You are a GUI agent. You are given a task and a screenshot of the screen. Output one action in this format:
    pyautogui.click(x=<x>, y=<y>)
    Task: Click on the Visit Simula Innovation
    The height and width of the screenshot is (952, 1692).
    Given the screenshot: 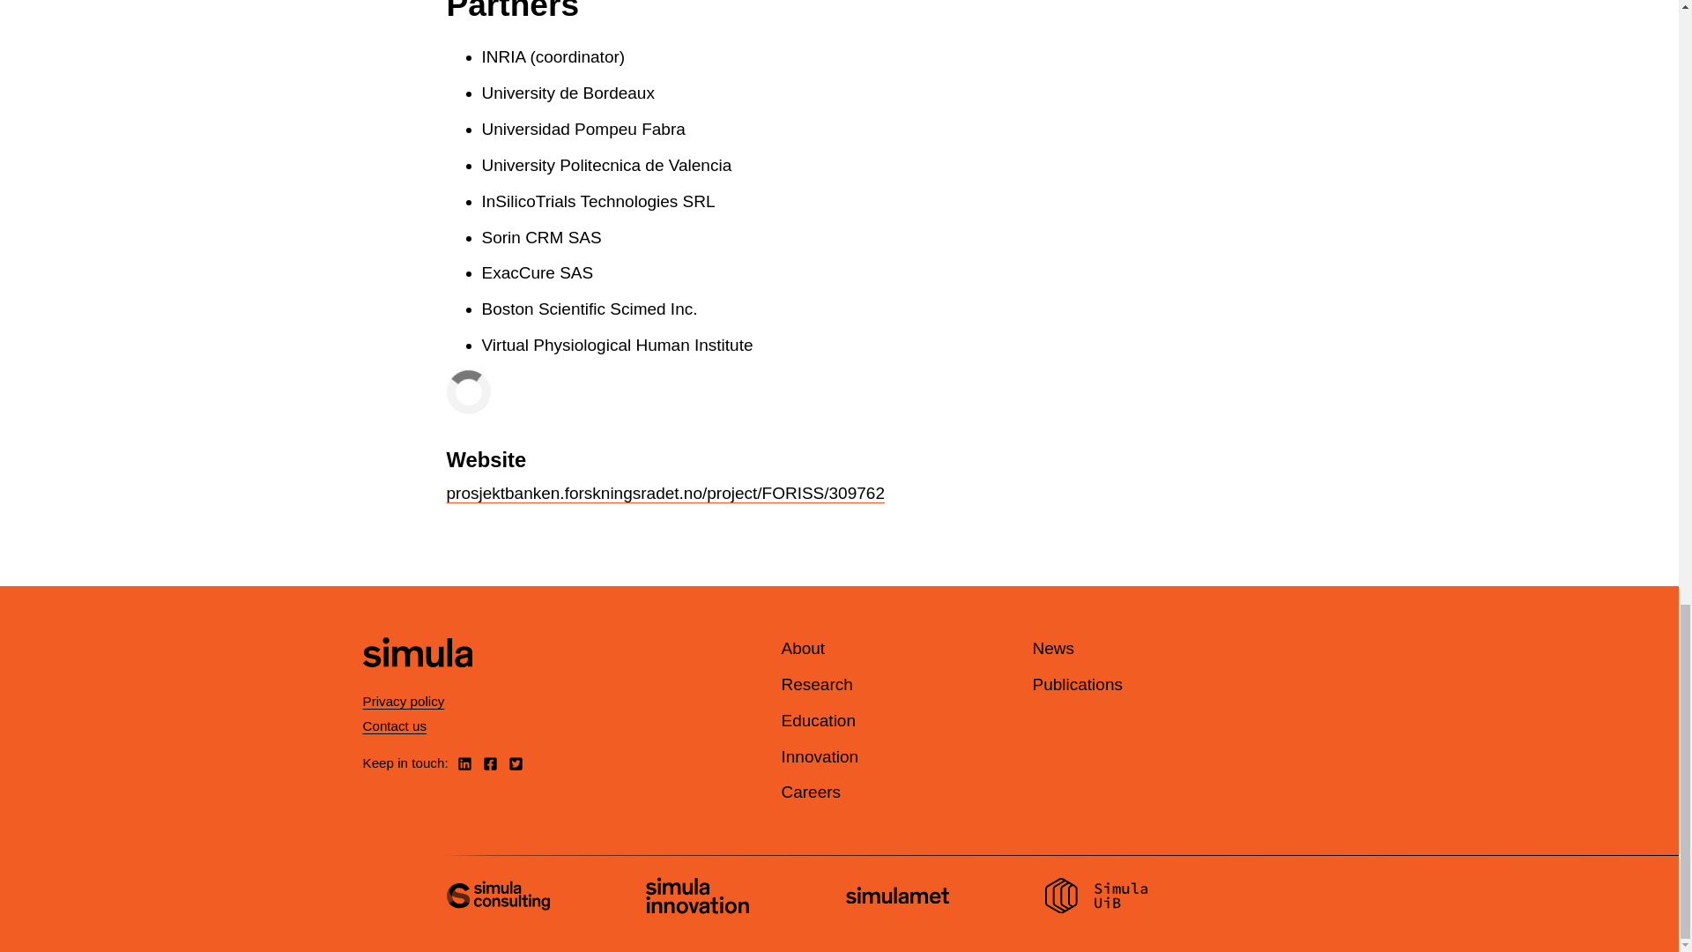 What is the action you would take?
    pyautogui.click(x=698, y=897)
    